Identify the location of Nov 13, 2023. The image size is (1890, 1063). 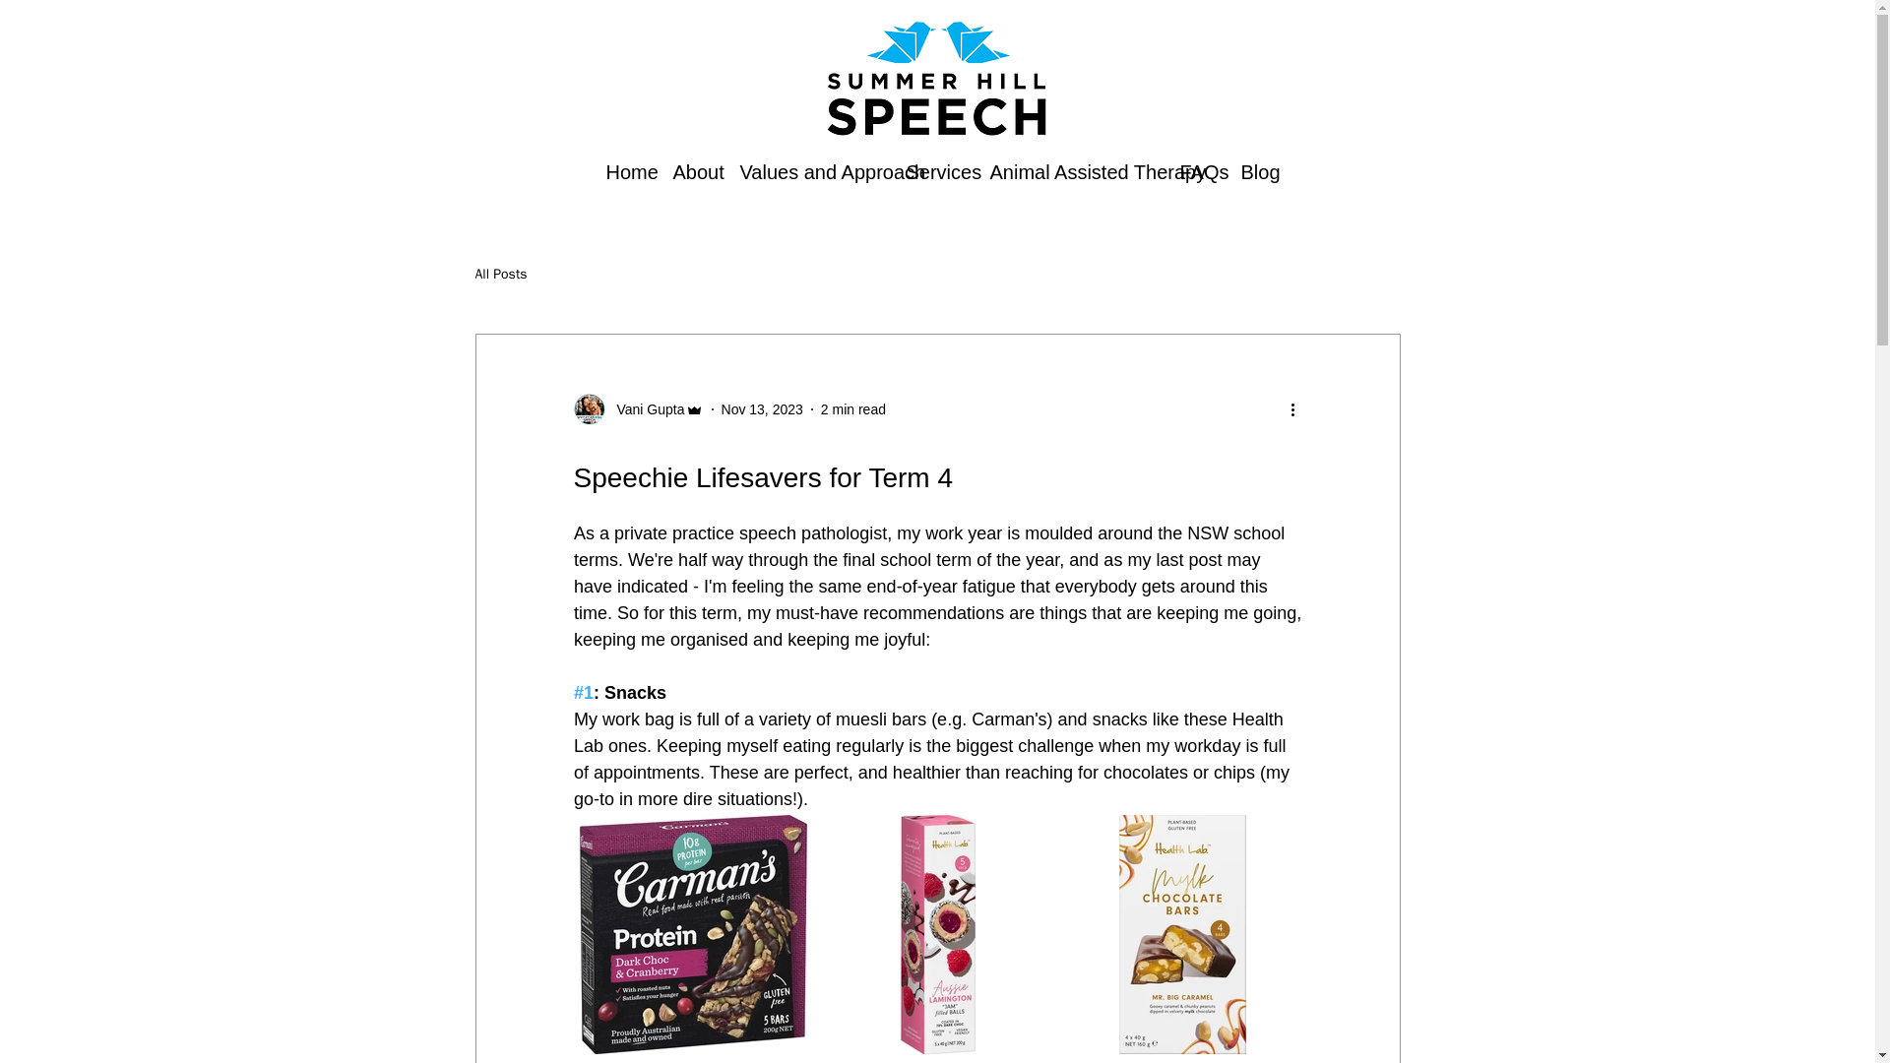
(762, 409).